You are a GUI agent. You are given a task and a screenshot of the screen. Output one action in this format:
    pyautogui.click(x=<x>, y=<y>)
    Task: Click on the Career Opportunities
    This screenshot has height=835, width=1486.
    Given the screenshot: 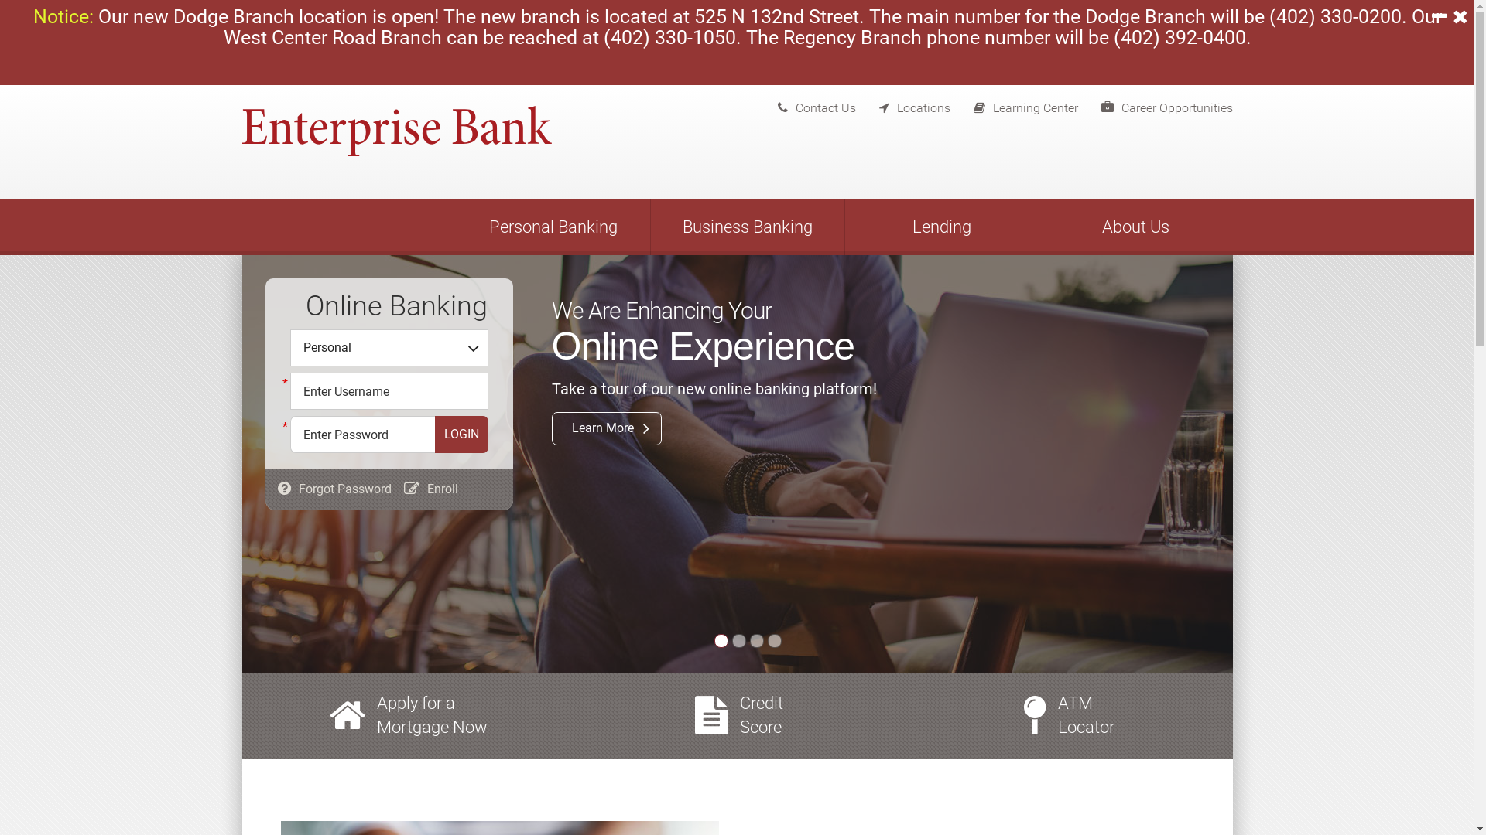 What is the action you would take?
    pyautogui.click(x=1155, y=104)
    